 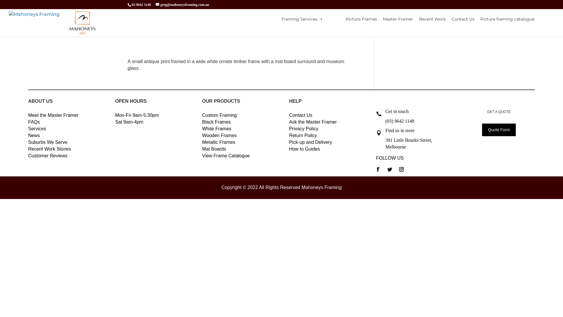 What do you see at coordinates (401, 169) in the screenshot?
I see `Follow on Instagram` at bounding box center [401, 169].